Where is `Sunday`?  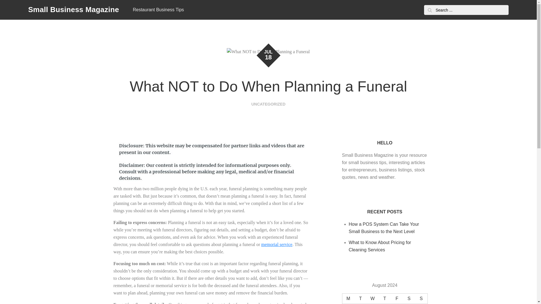 Sunday is located at coordinates (421, 298).